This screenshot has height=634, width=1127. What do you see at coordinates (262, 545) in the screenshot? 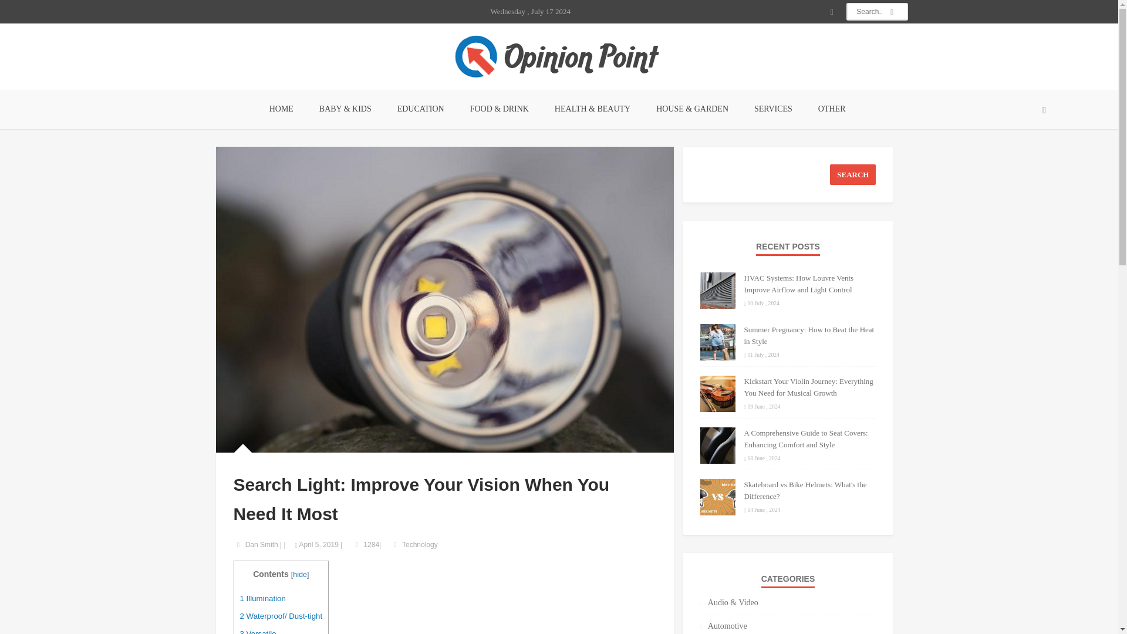
I see `Posts by Dan Smith` at bounding box center [262, 545].